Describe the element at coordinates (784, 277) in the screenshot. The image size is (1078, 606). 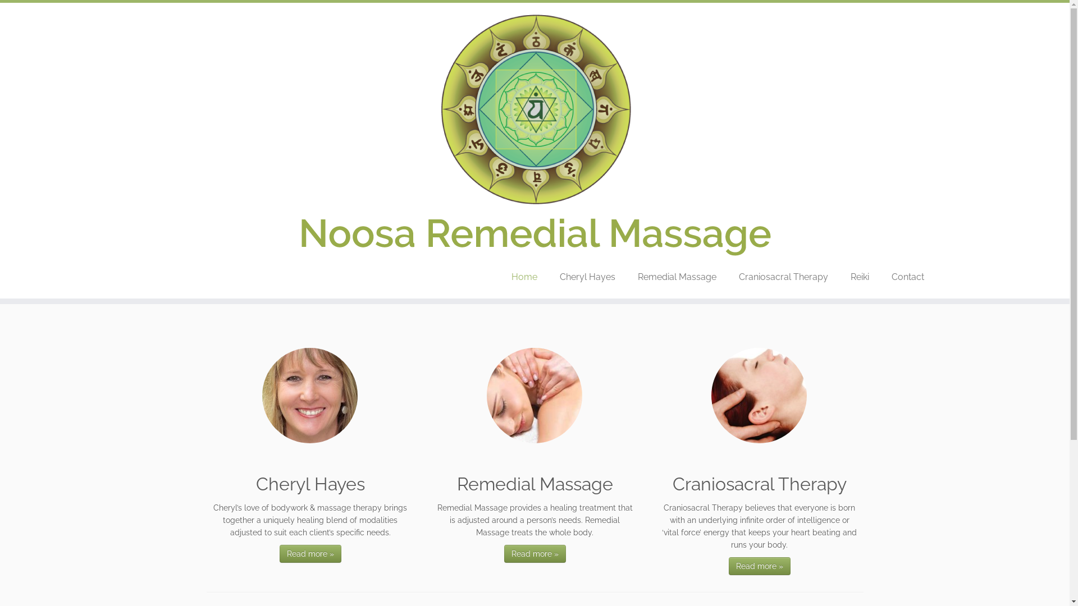
I see `Craniosacral Therapy` at that location.